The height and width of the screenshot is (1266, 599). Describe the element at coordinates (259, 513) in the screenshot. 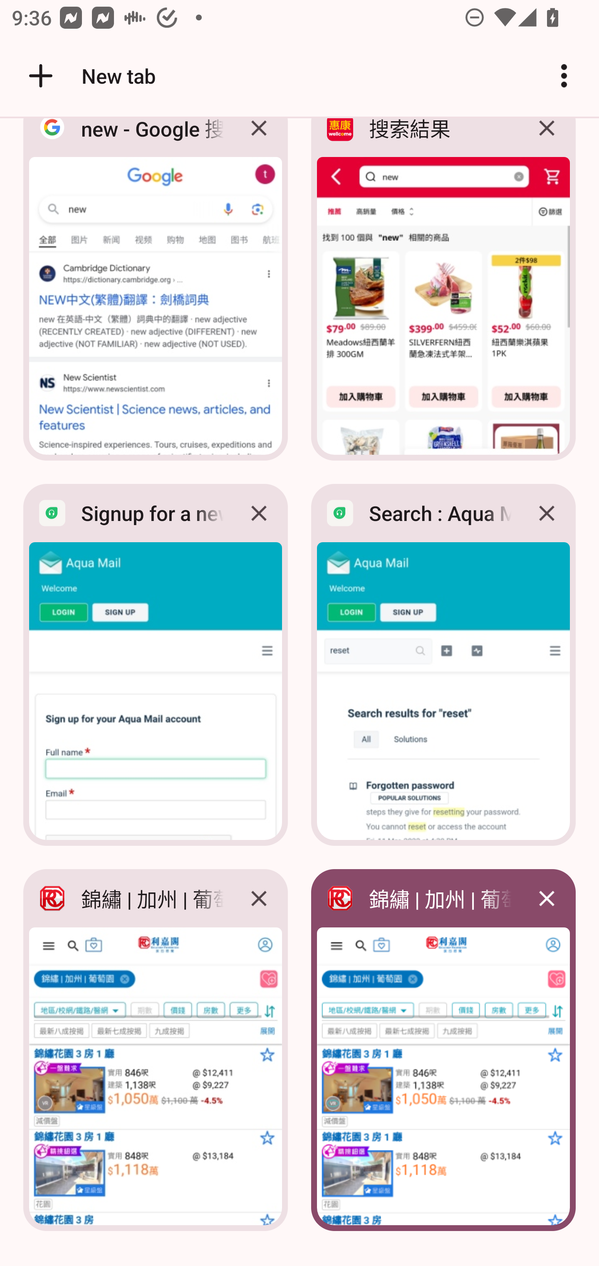

I see `Close Signup for a new account : Aqua Mail tab` at that location.